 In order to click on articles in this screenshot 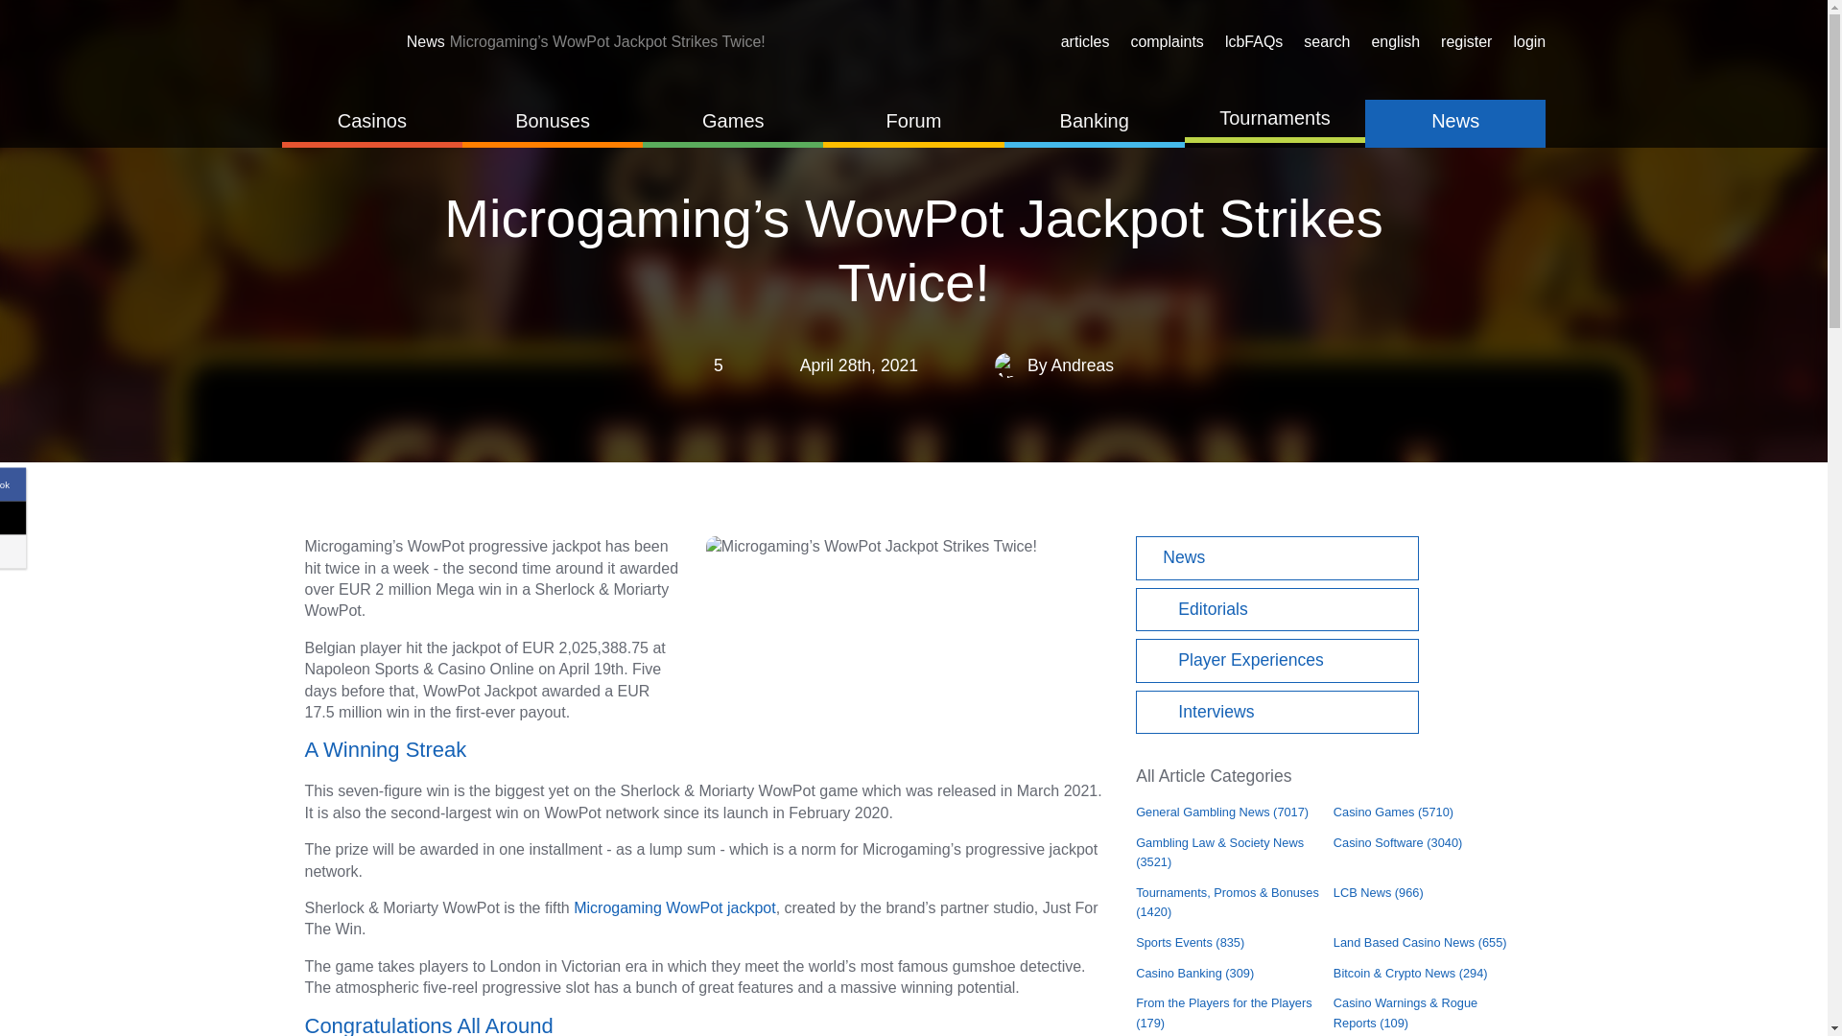, I will do `click(1082, 42)`.